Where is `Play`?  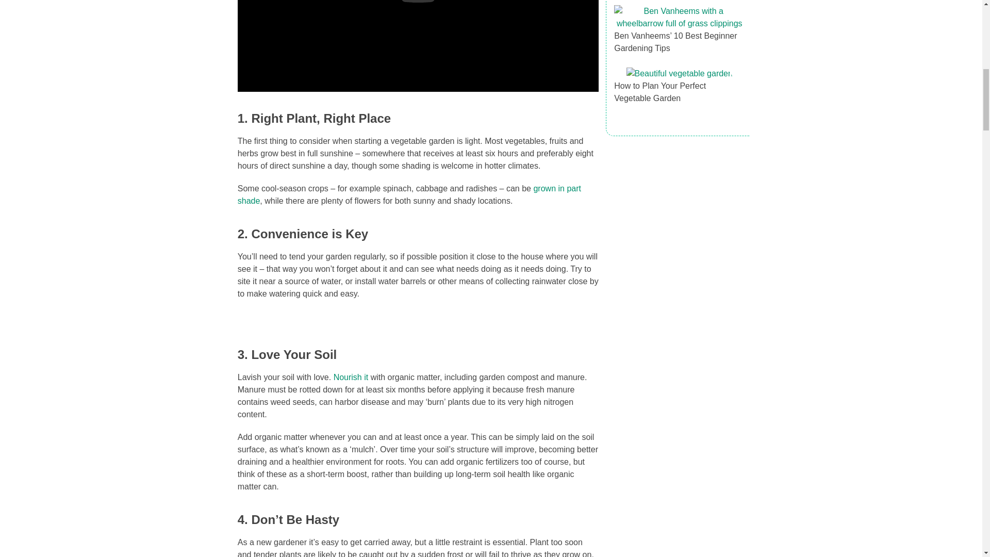
Play is located at coordinates (418, 1).